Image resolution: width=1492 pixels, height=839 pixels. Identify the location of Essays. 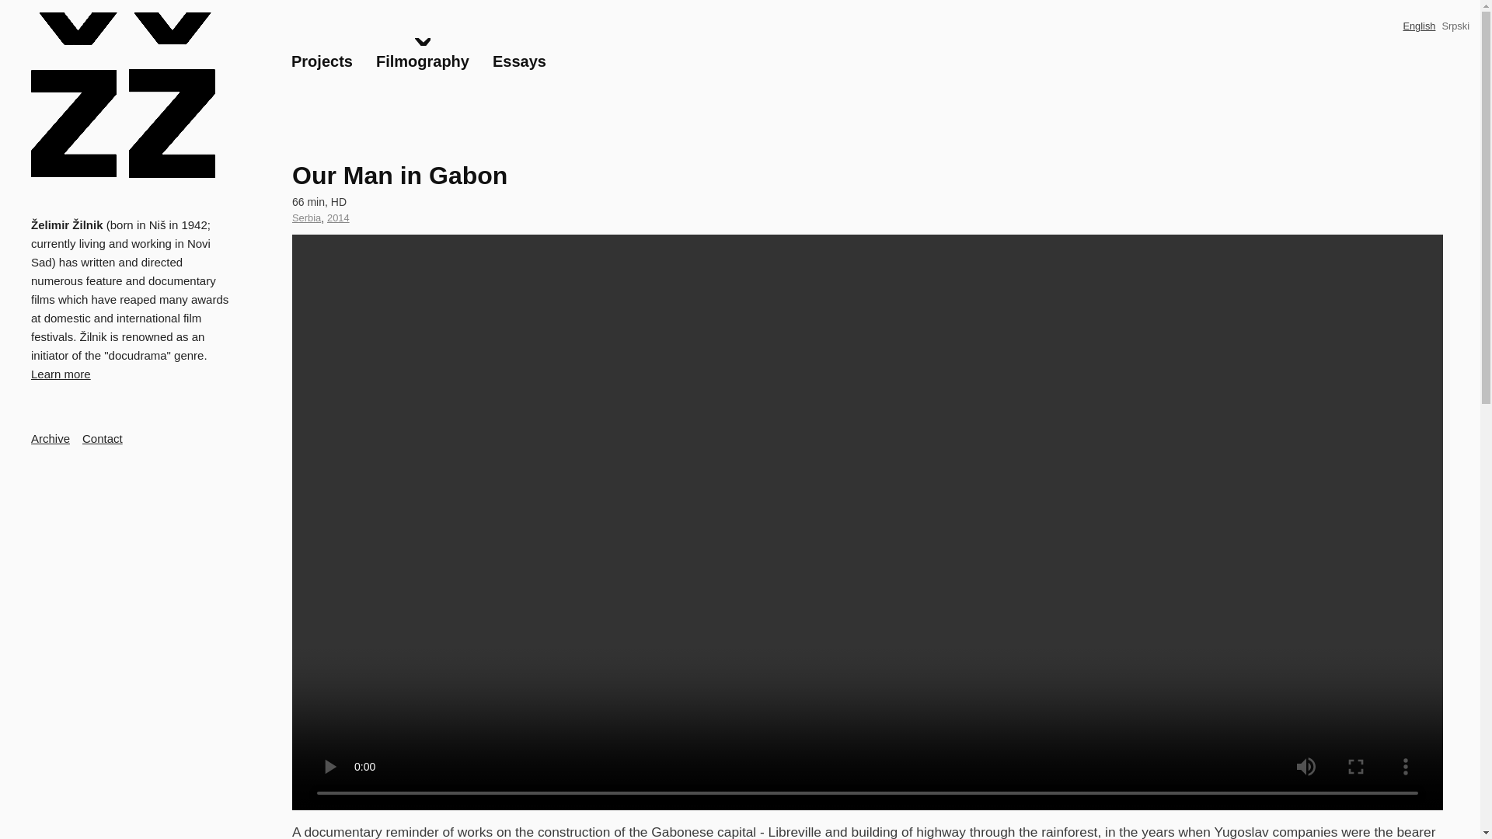
(422, 61).